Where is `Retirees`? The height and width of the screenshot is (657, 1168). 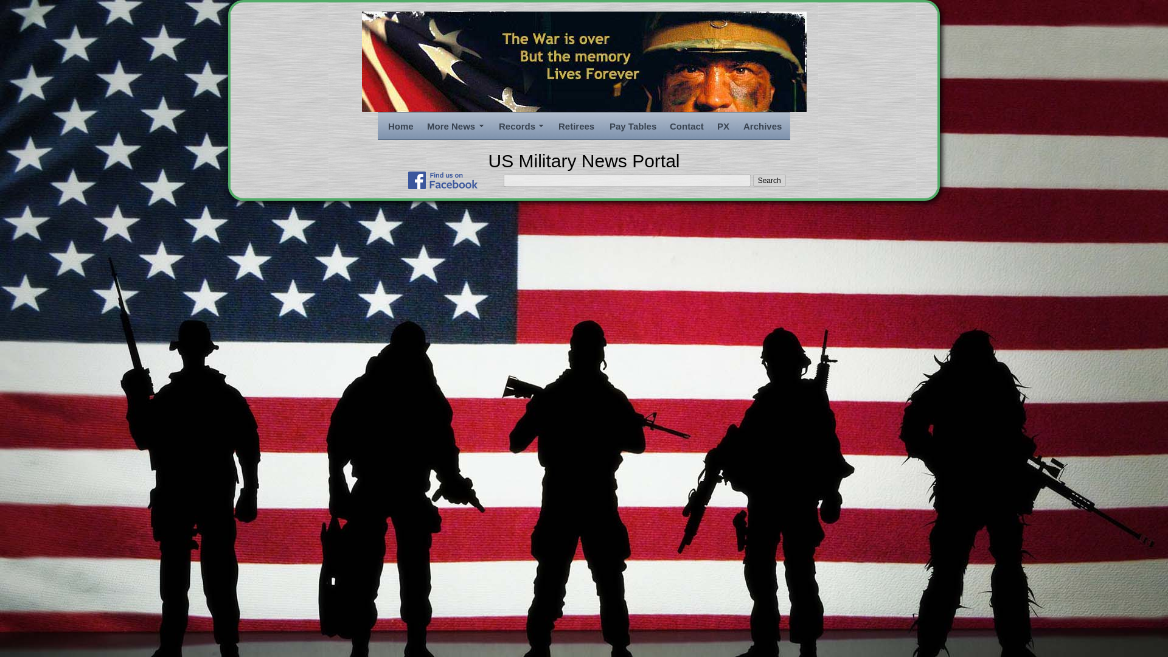
Retirees is located at coordinates (576, 127).